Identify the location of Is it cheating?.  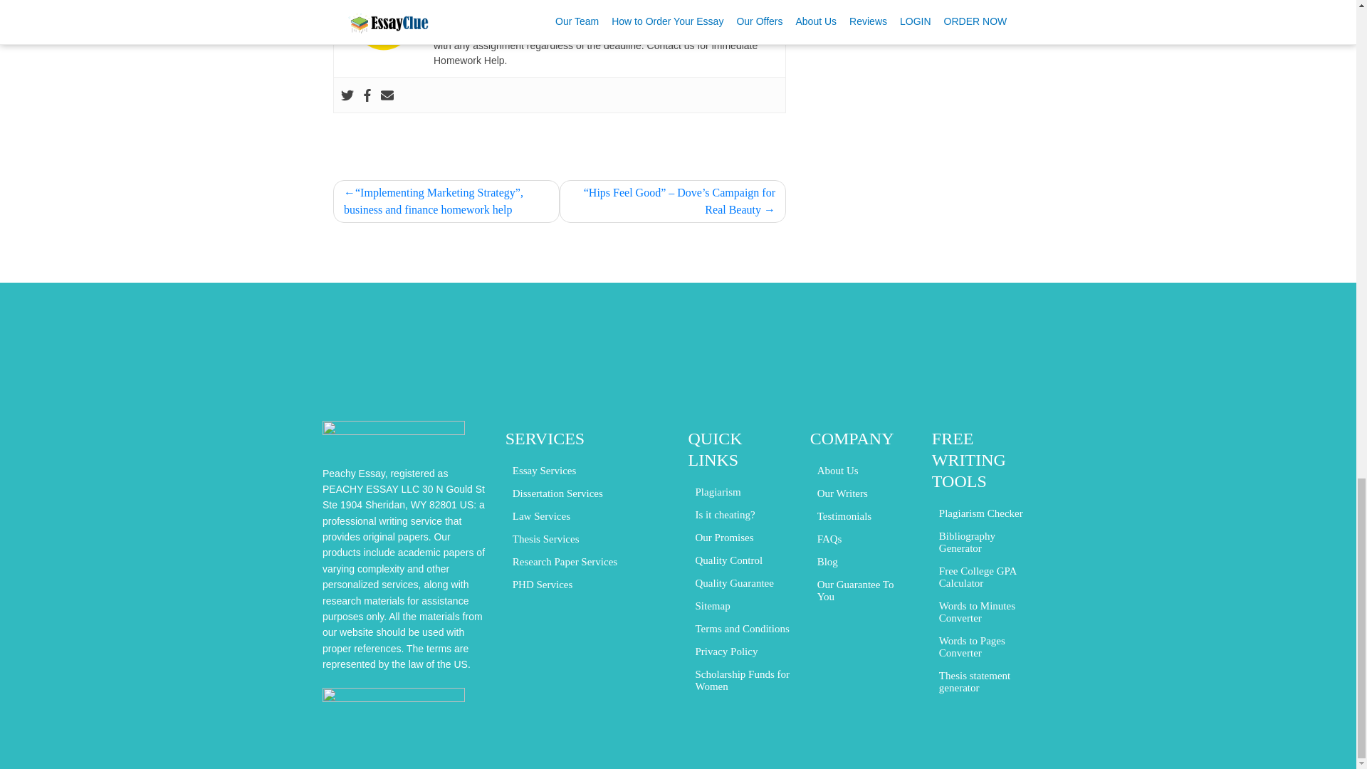
(724, 514).